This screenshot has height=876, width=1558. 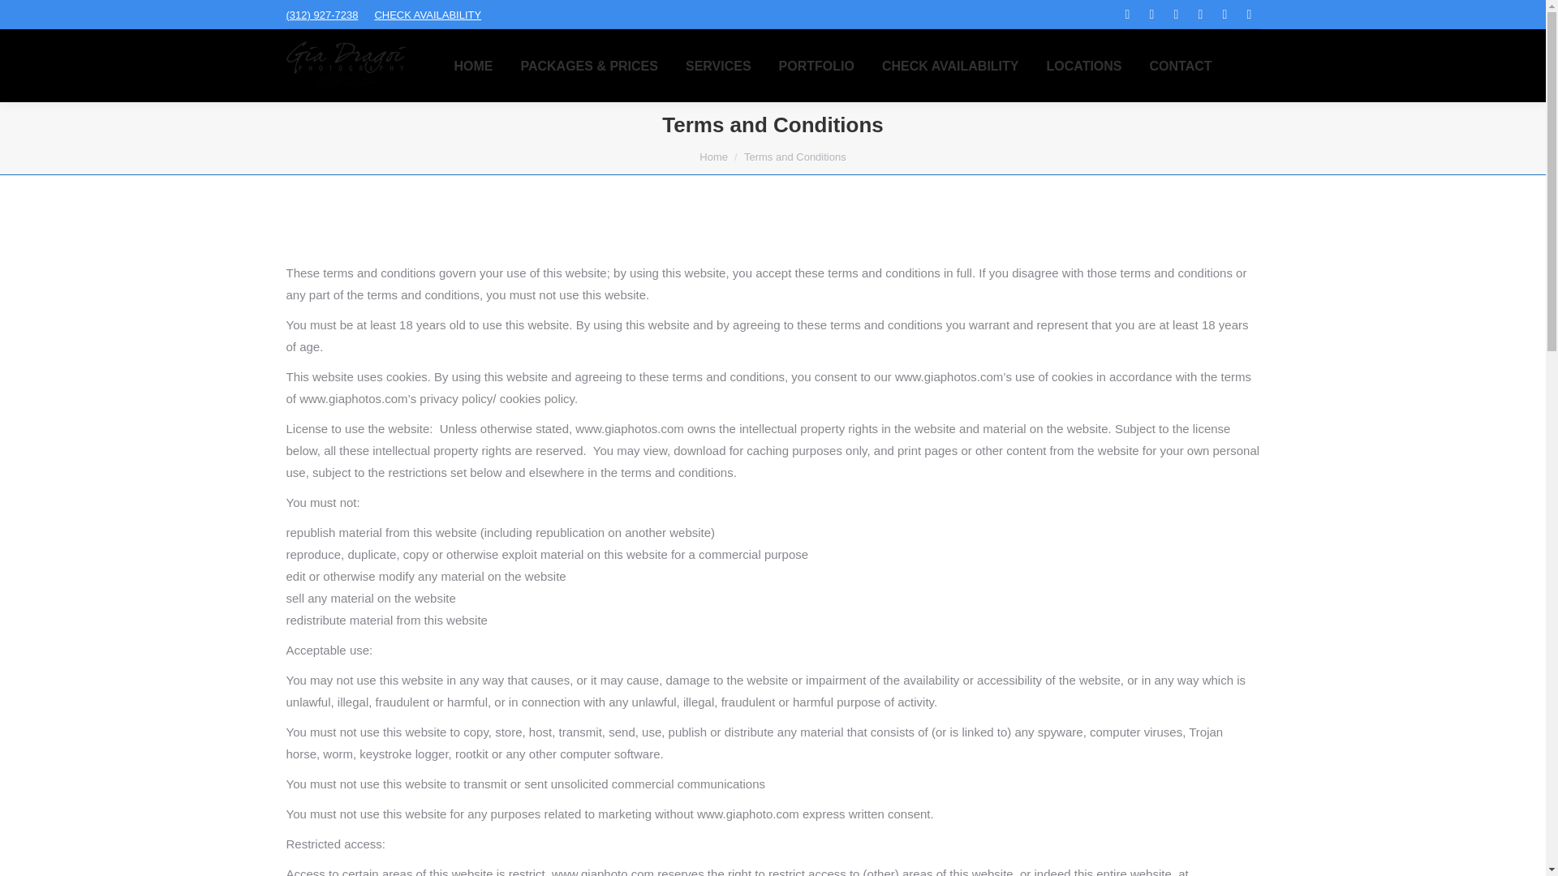 I want to click on CONTACT, so click(x=1181, y=65).